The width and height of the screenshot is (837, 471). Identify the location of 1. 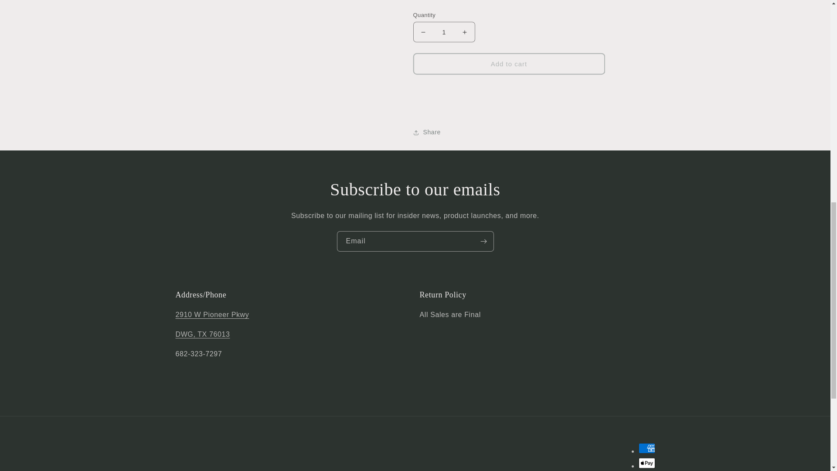
(444, 25).